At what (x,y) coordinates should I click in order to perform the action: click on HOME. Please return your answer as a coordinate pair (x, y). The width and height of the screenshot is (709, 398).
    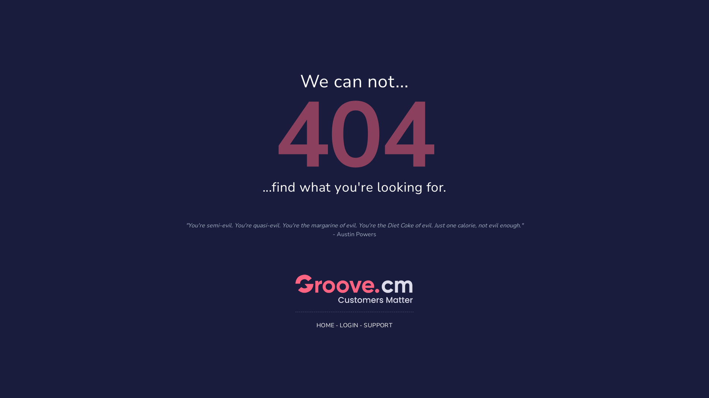
    Looking at the image, I should click on (326, 325).